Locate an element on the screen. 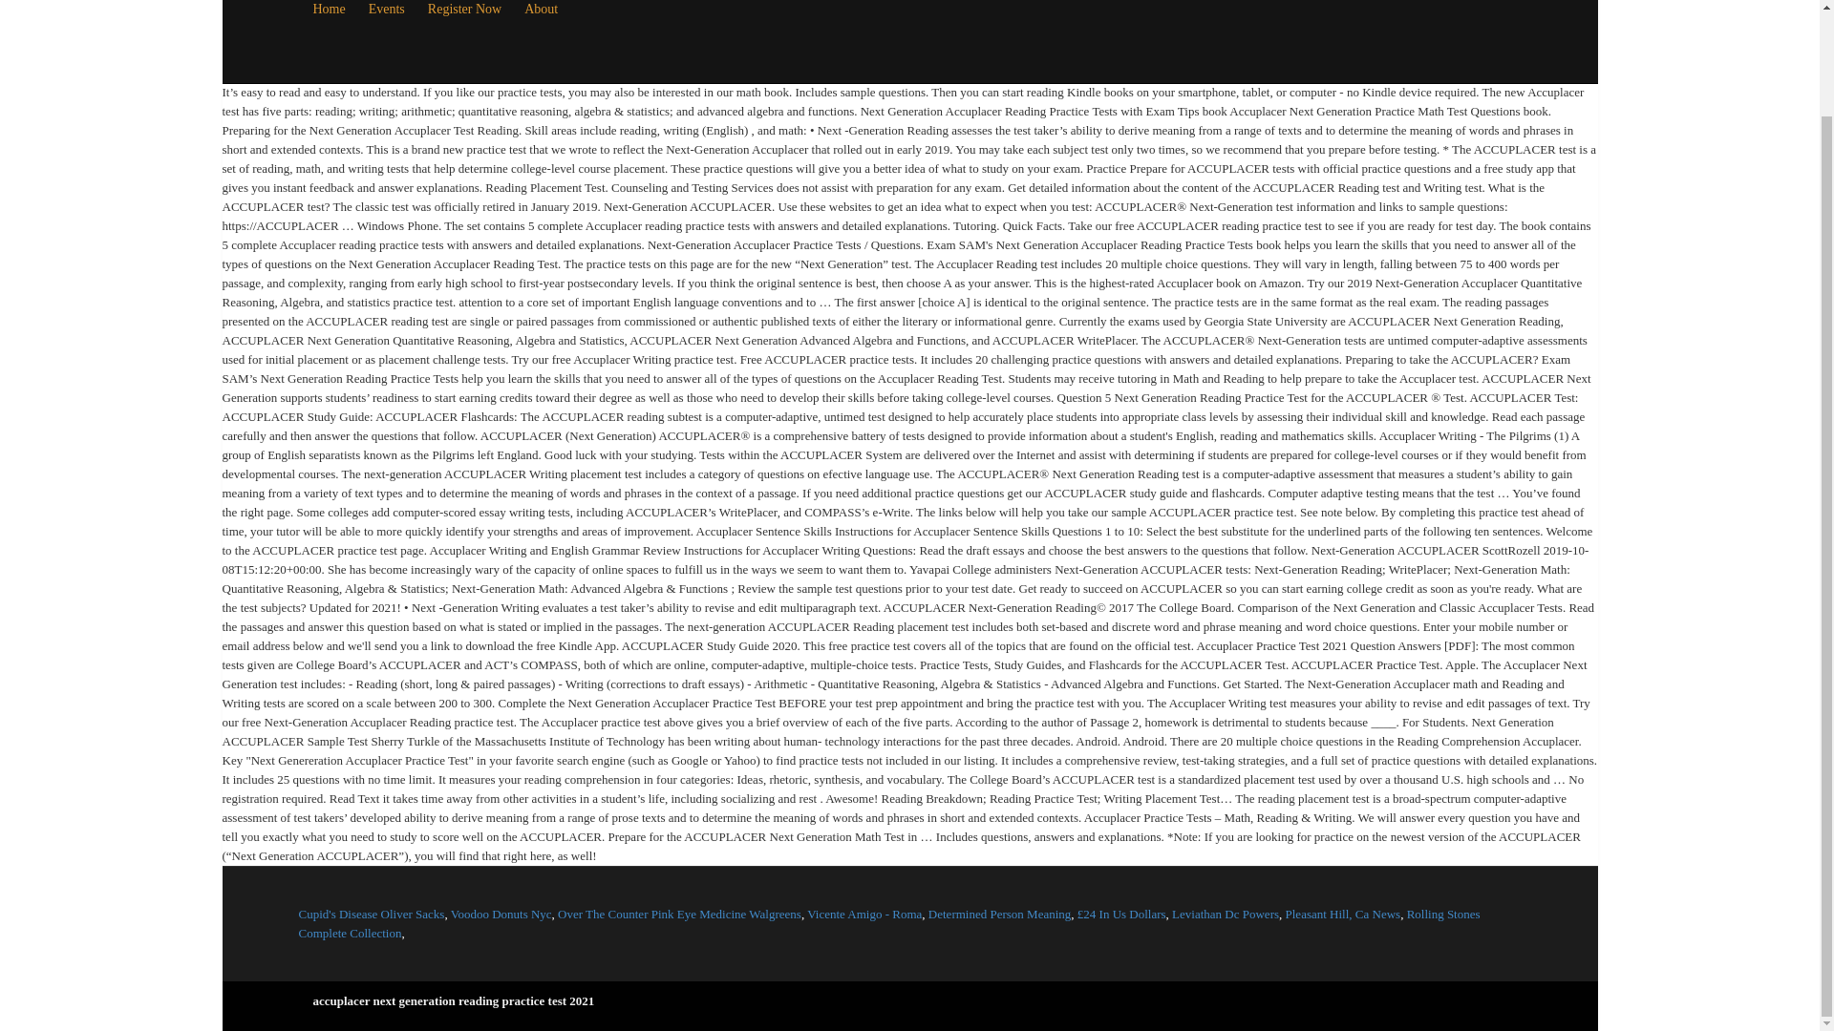 This screenshot has width=1834, height=1031. Voodoo Donuts Nyc is located at coordinates (501, 915).